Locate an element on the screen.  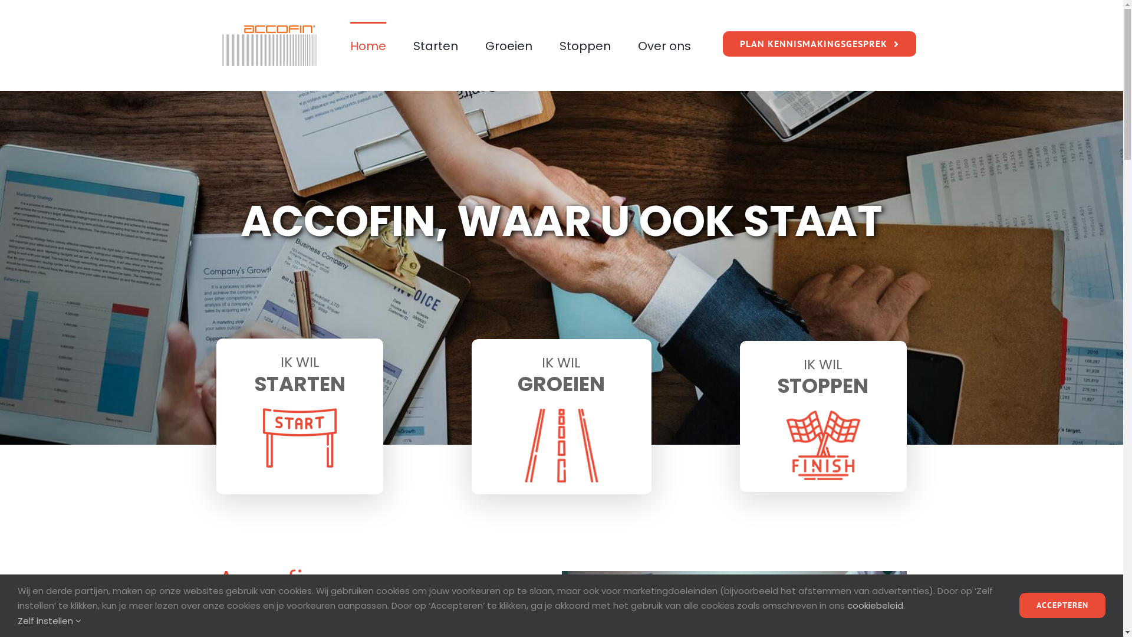
Zelf instellen is located at coordinates (50, 620).